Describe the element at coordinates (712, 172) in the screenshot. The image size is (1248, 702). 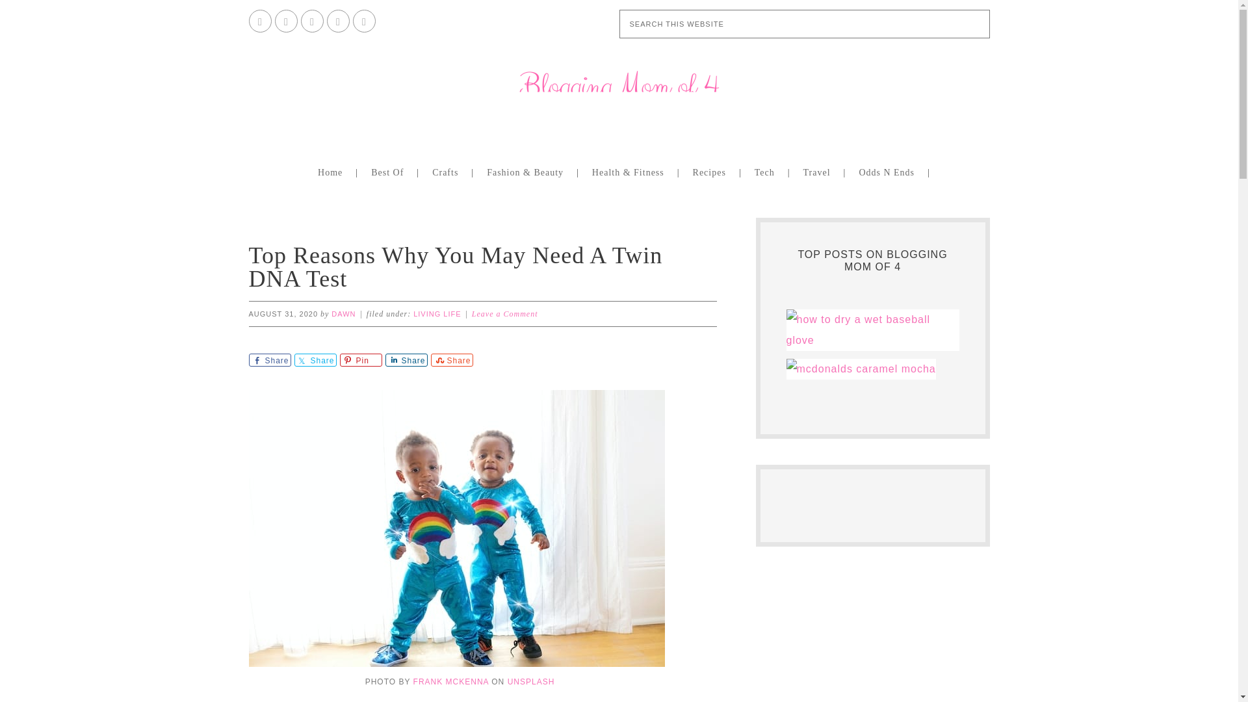
I see `Recipes` at that location.